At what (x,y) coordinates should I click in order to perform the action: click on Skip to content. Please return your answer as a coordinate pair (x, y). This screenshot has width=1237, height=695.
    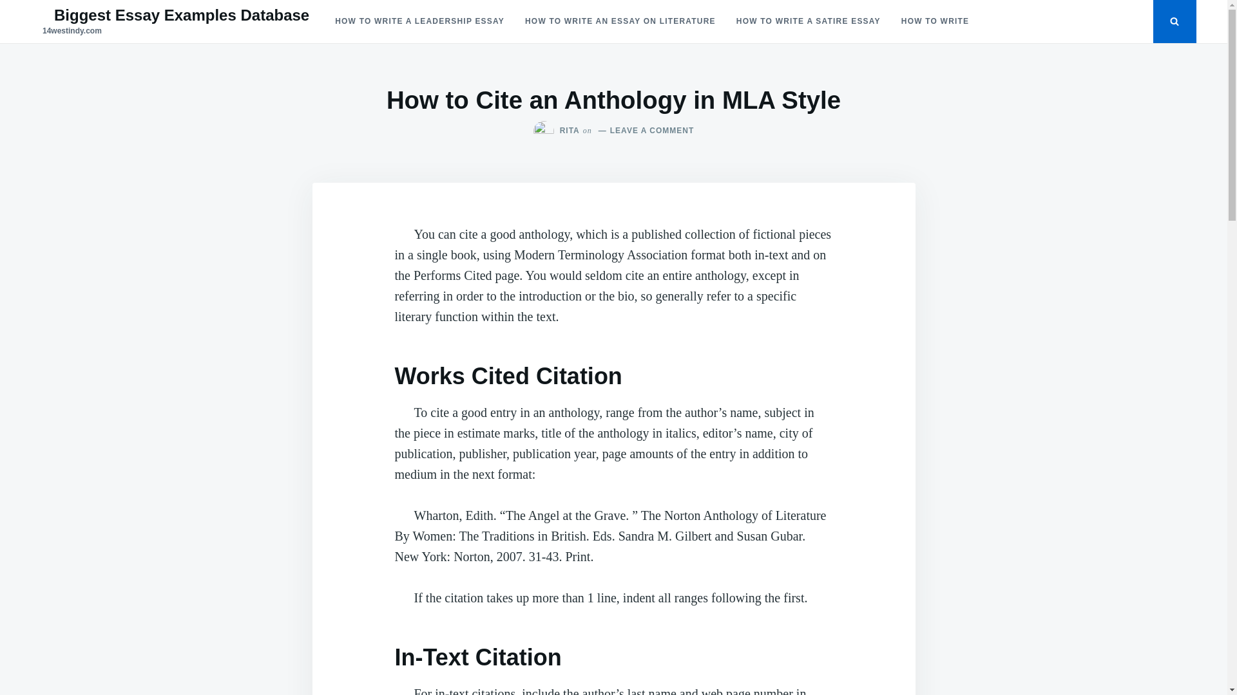
    Looking at the image, I should click on (0, 0).